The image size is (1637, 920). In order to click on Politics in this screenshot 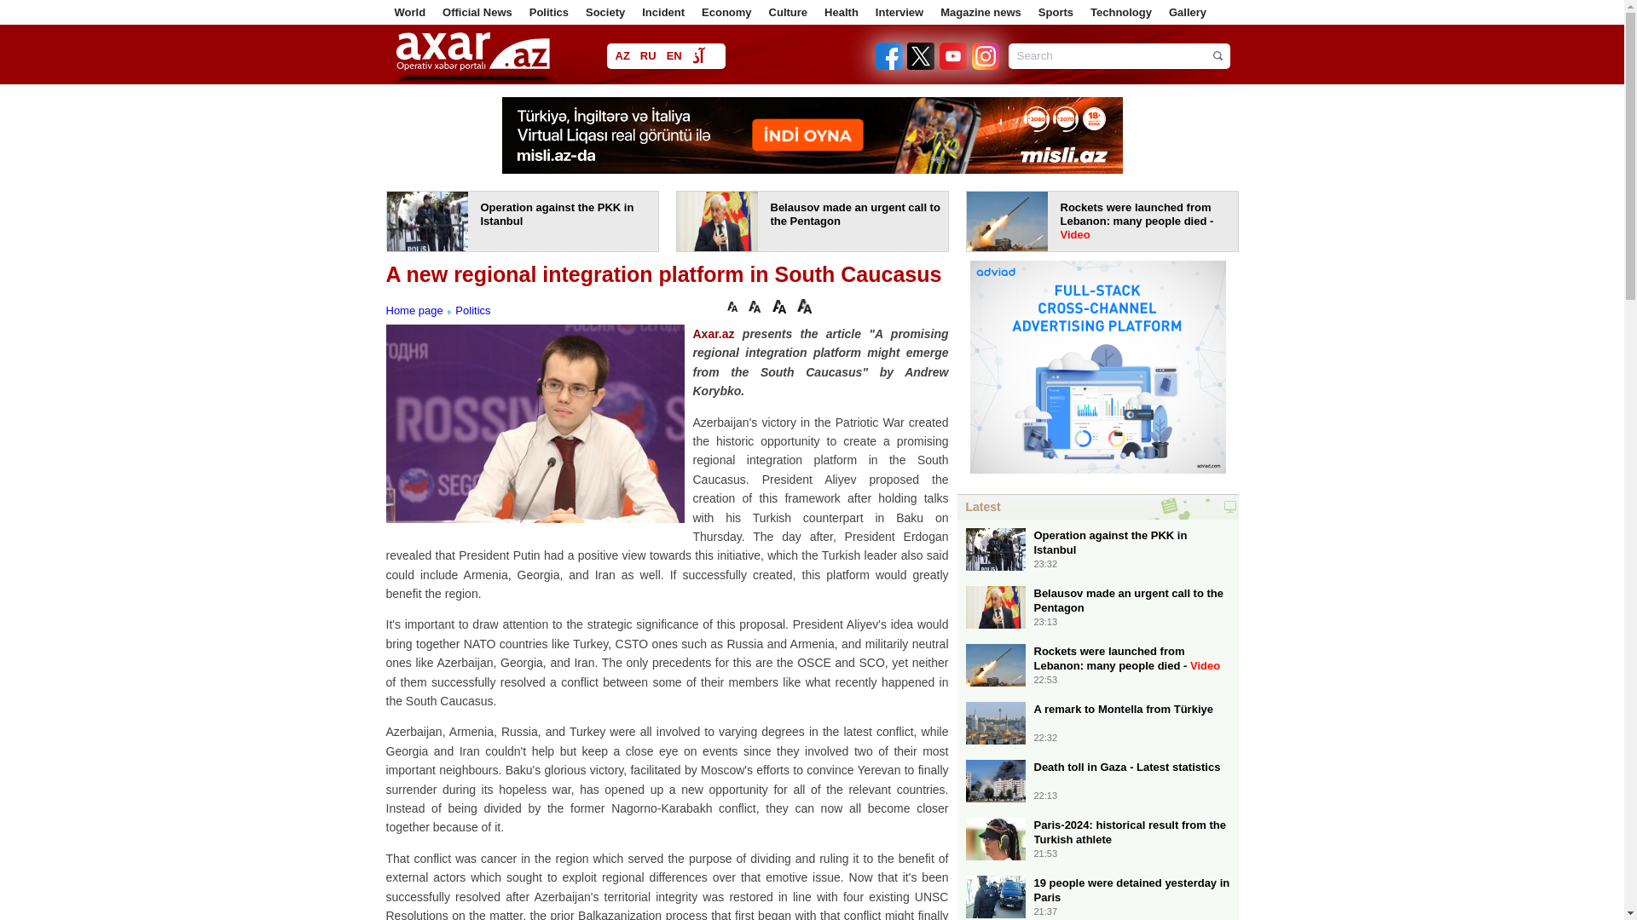, I will do `click(548, 12)`.